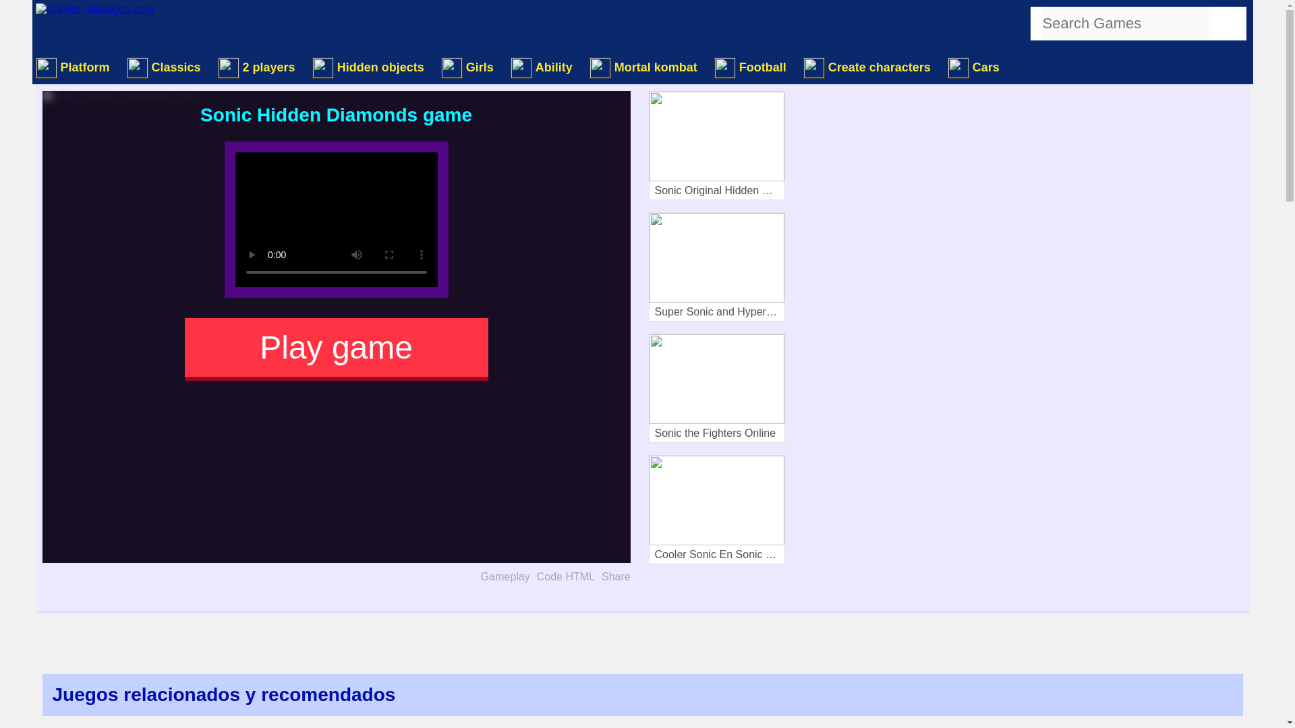 This screenshot has width=1295, height=728. What do you see at coordinates (716, 146) in the screenshot?
I see `Sonic Original Hidden Diamonds Go` at bounding box center [716, 146].